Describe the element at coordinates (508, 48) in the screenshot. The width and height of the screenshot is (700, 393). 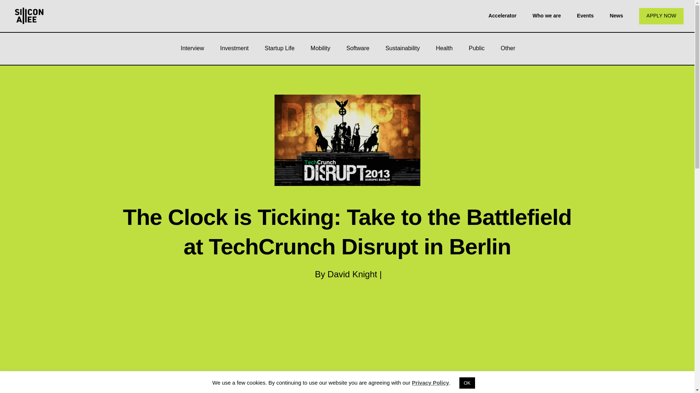
I see `Other` at that location.